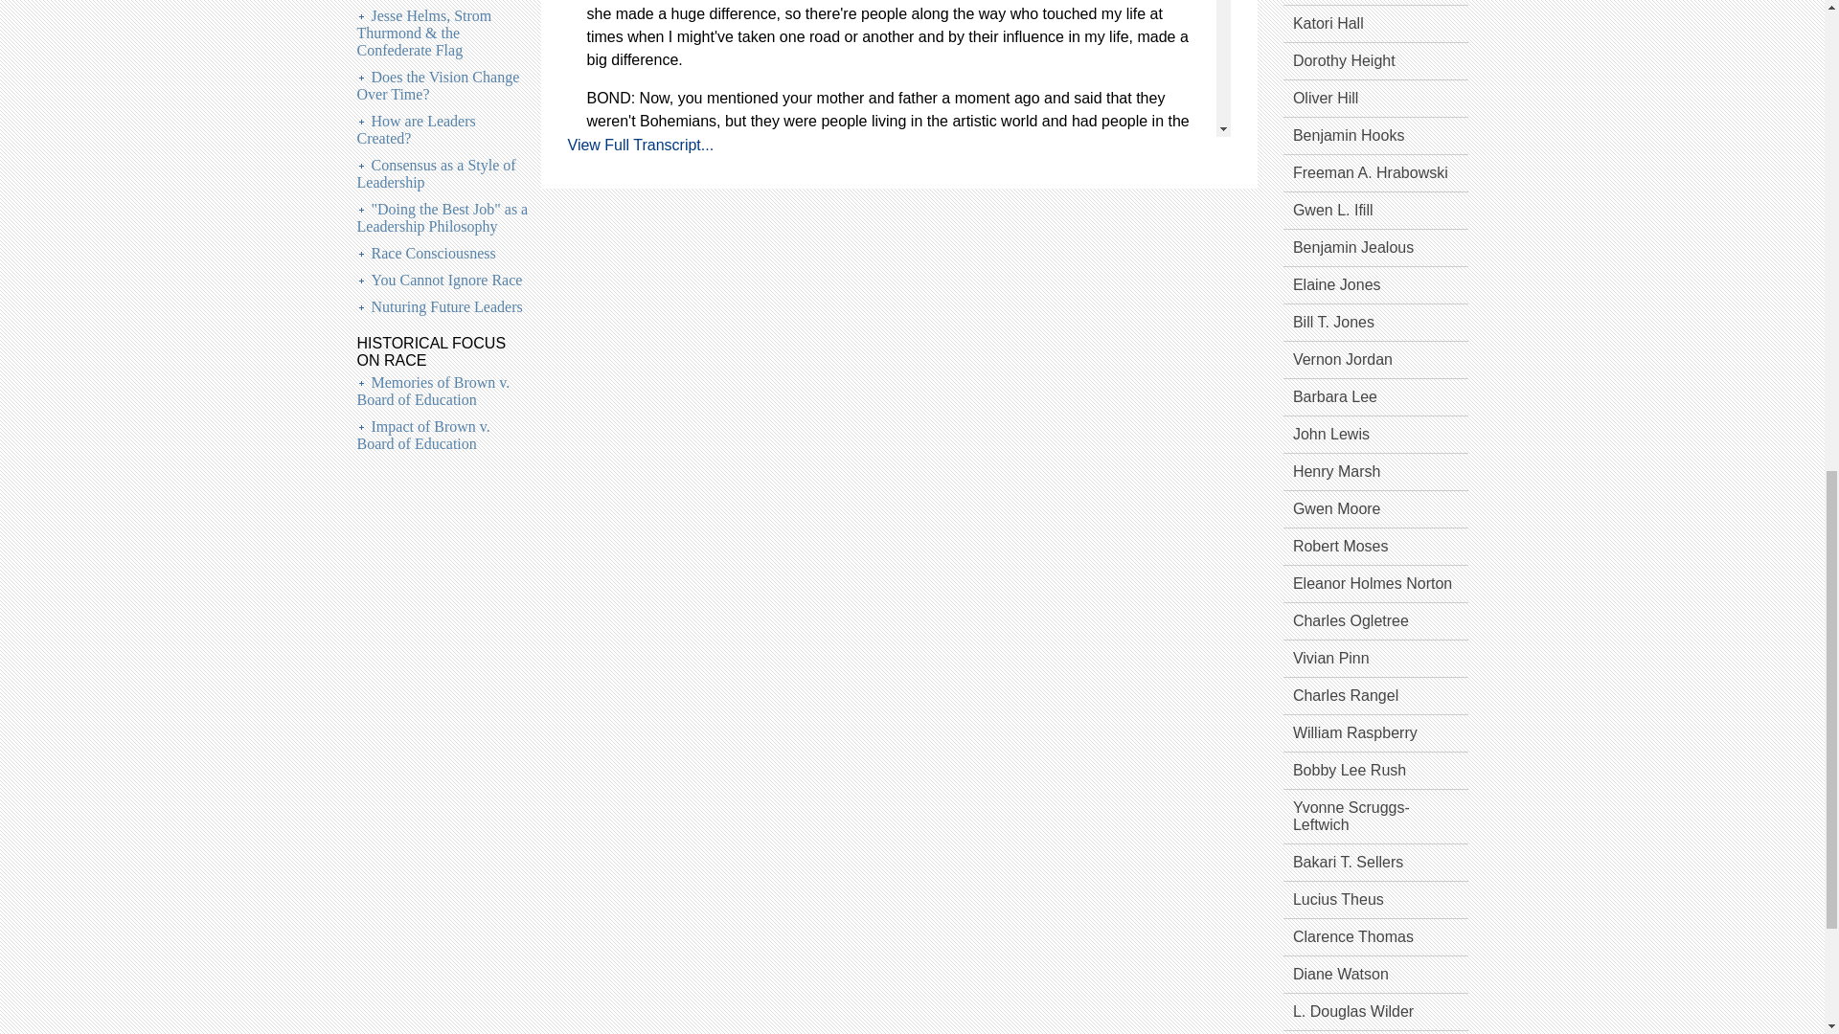 The image size is (1839, 1034). What do you see at coordinates (640, 144) in the screenshot?
I see `View Full Transcript...` at bounding box center [640, 144].